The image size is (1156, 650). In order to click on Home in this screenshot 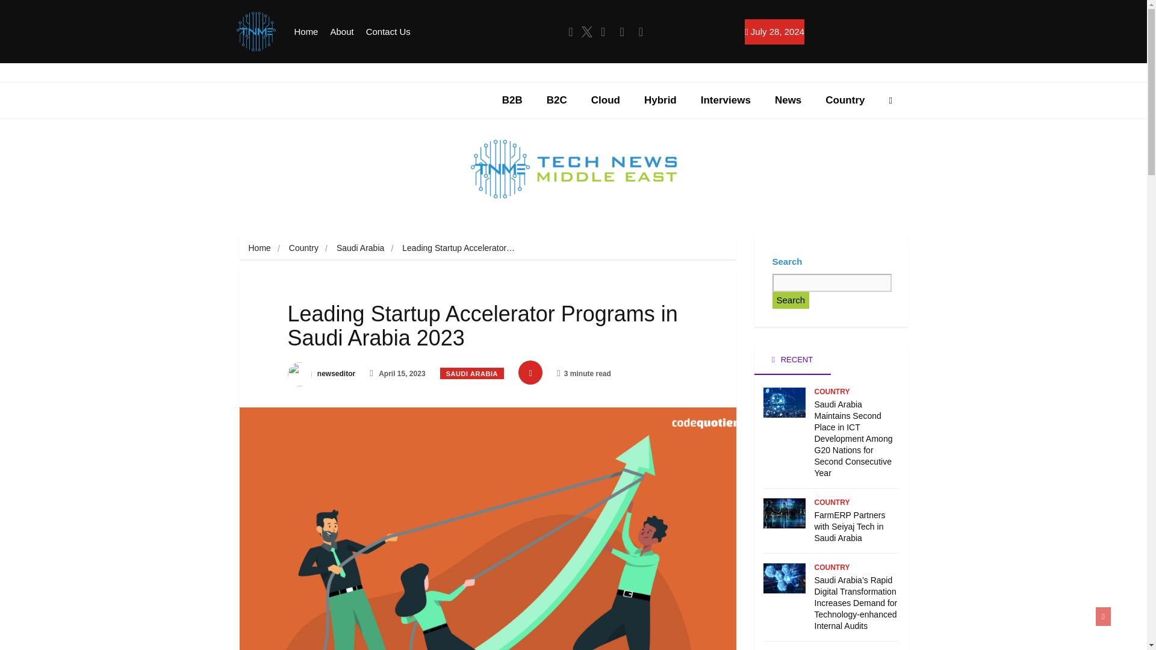, I will do `click(306, 32)`.